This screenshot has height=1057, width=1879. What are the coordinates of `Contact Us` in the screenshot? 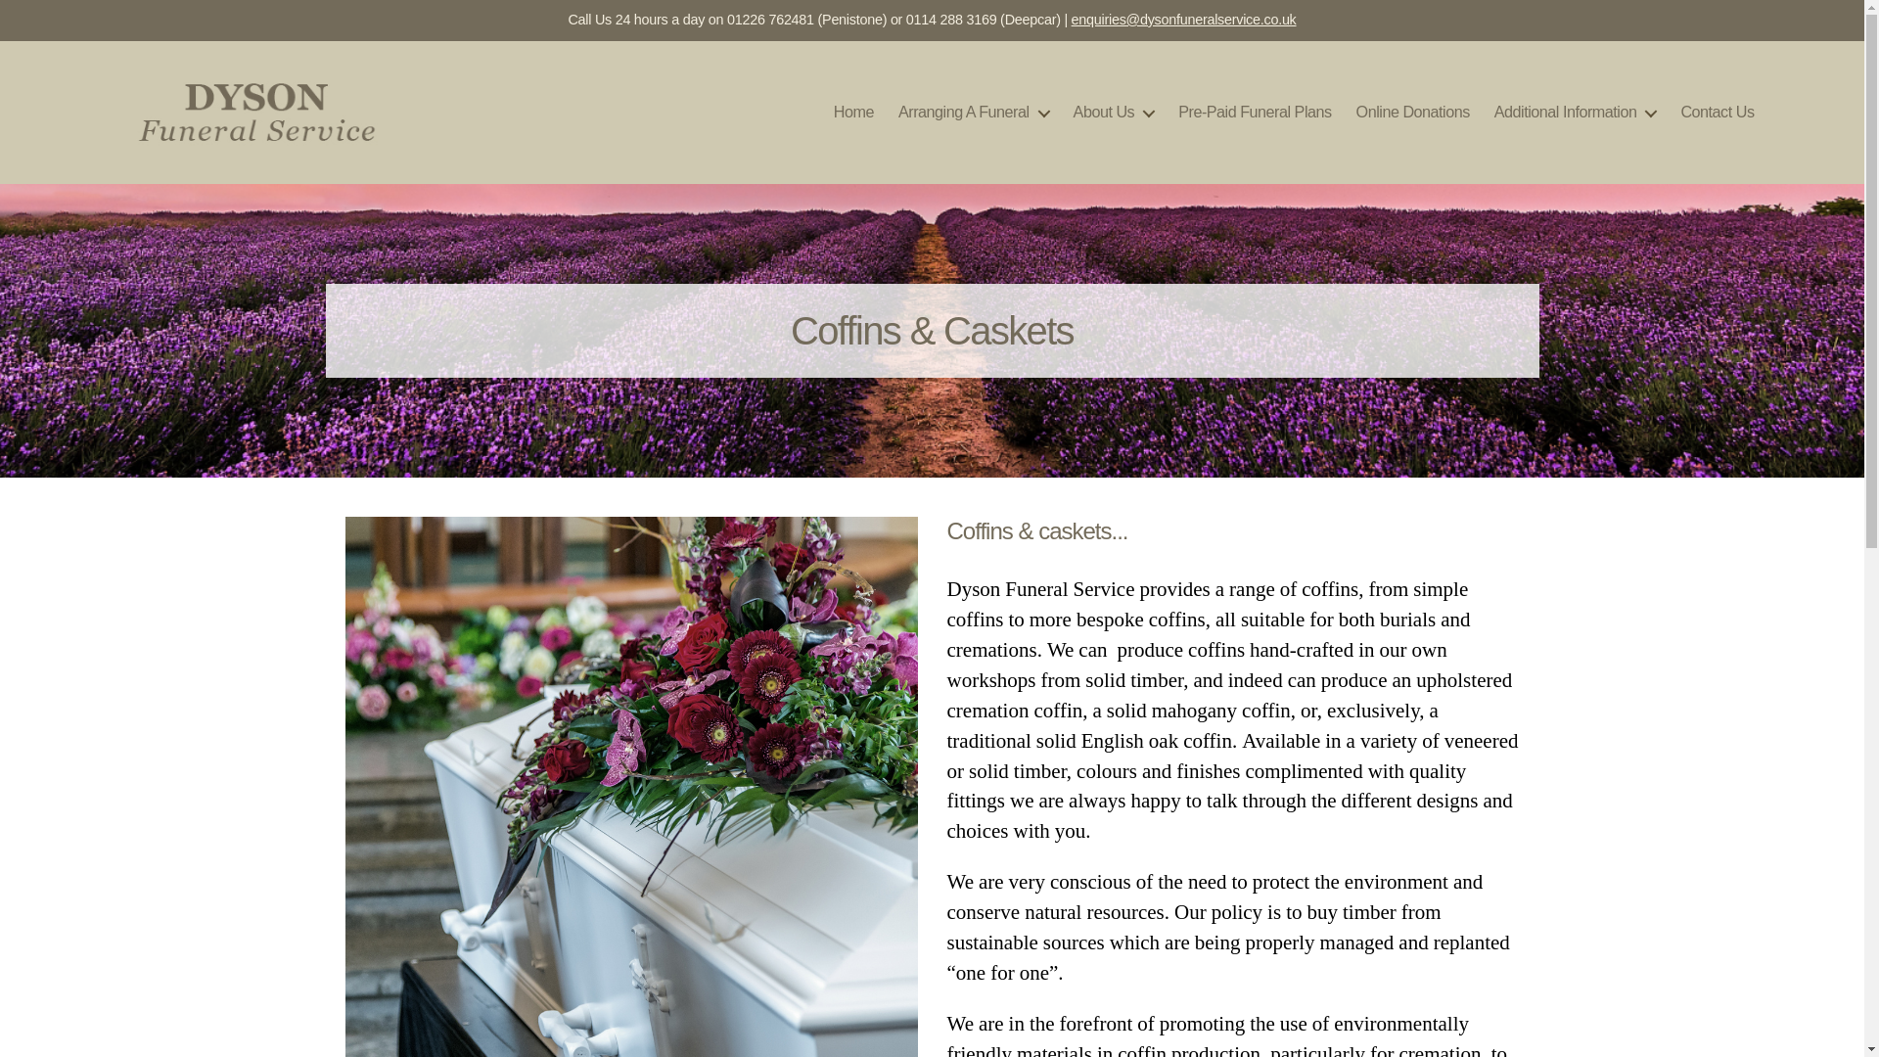 It's located at (1717, 112).